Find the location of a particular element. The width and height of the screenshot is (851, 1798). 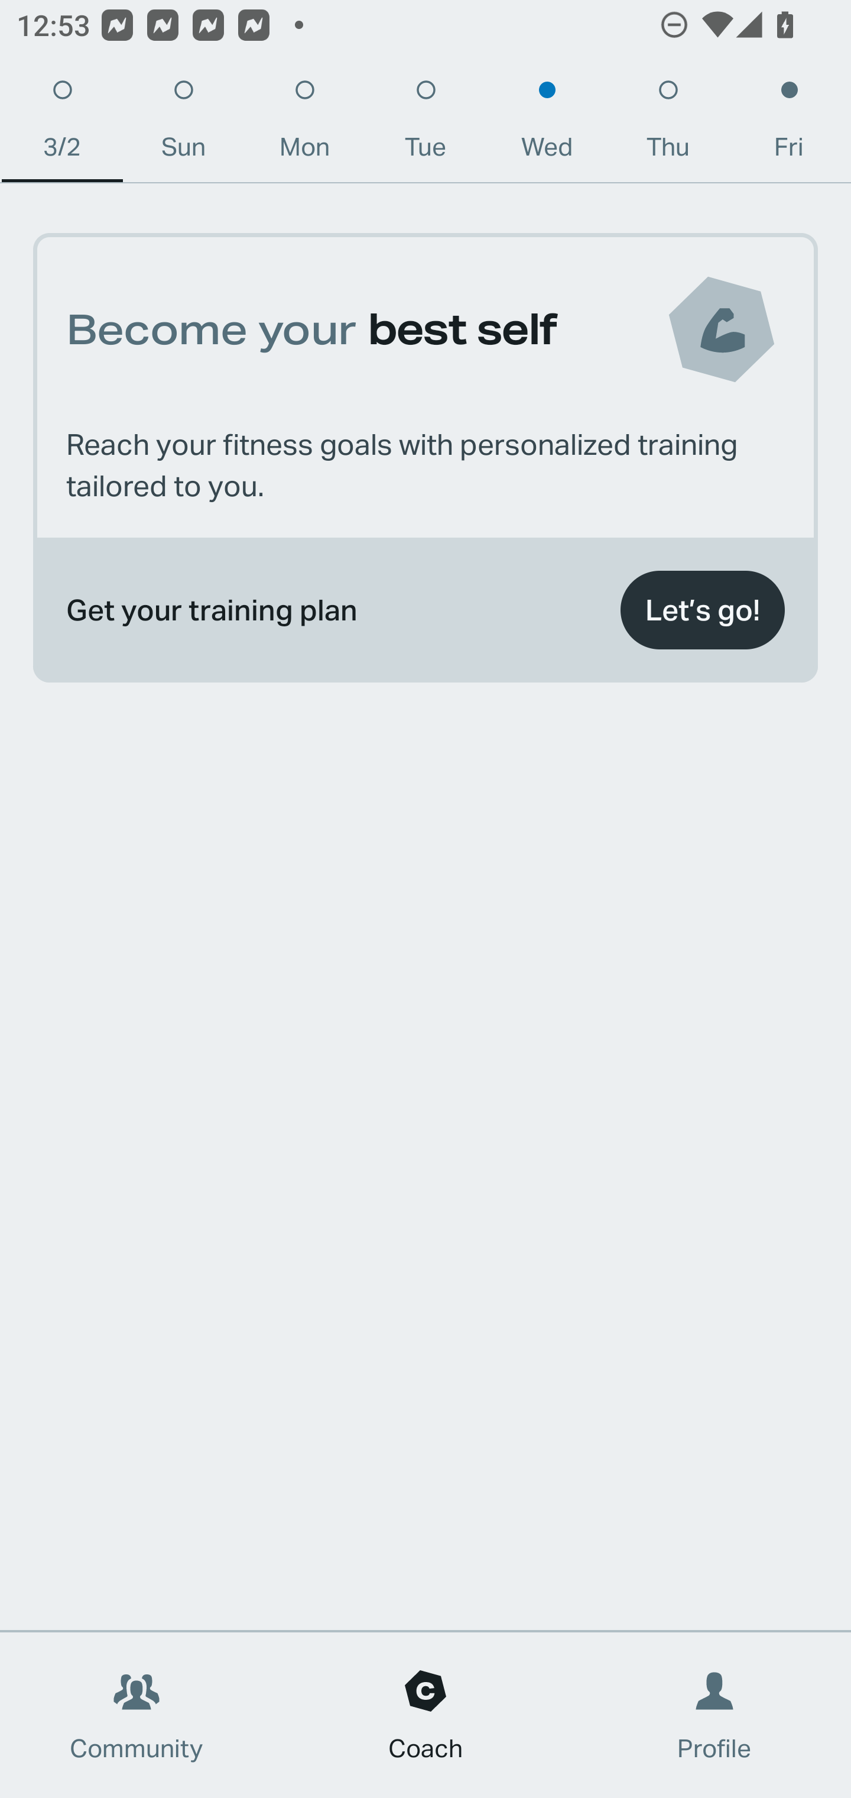

Wed is located at coordinates (547, 124).